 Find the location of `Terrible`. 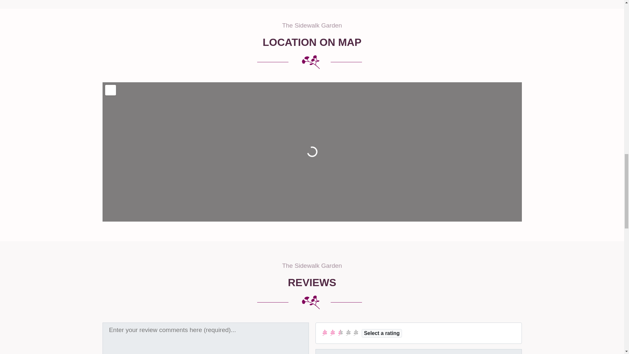

Terrible is located at coordinates (325, 332).